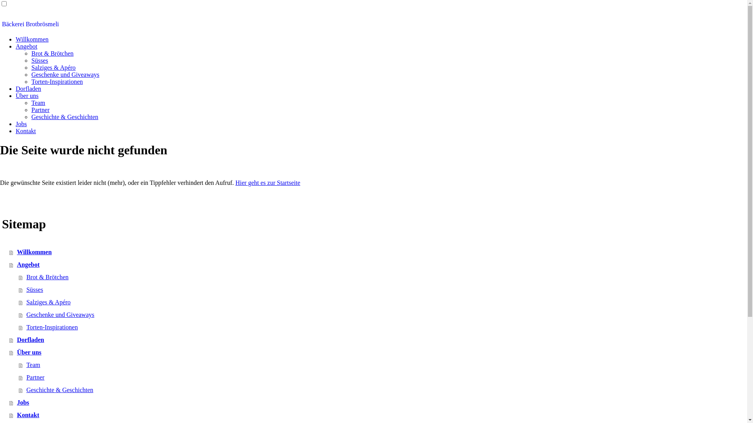  Describe the element at coordinates (65, 117) in the screenshot. I see `Geschichte & Geschichten` at that location.